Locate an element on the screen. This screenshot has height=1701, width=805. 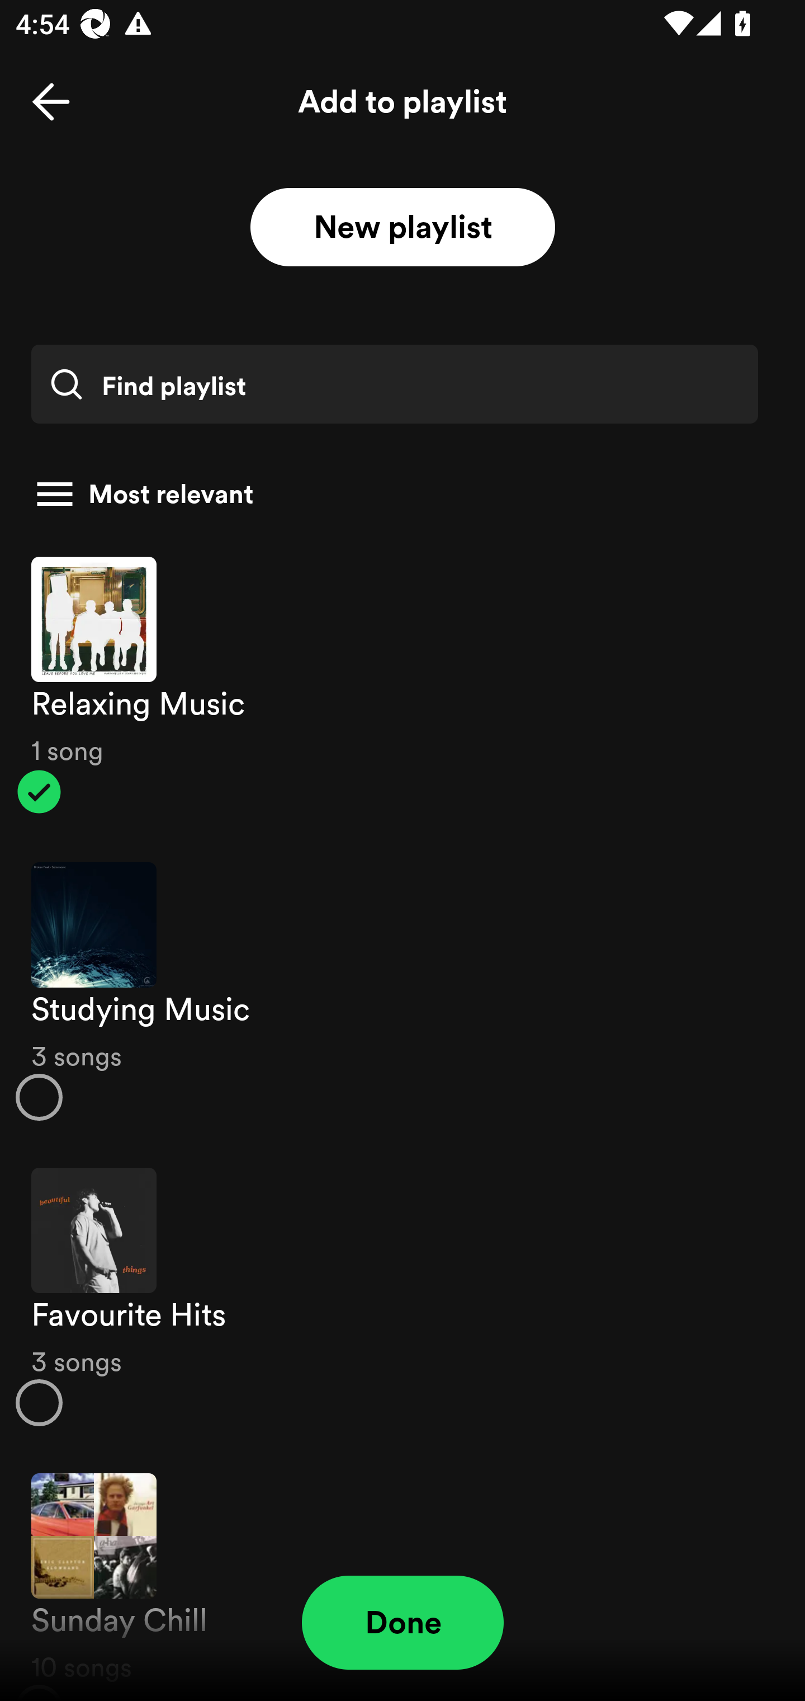
Studying Music 3 songs is located at coordinates (402, 992).